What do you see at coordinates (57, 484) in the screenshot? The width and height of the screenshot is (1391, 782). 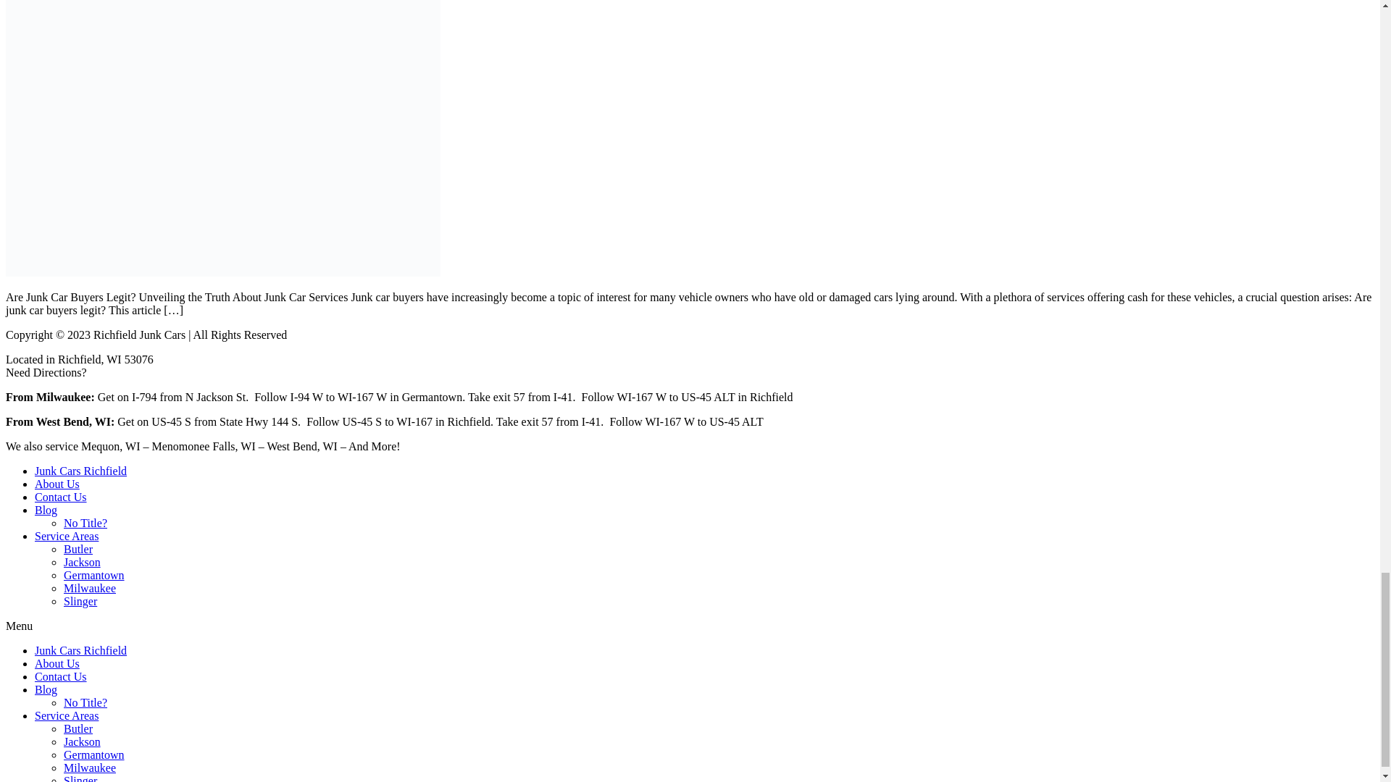 I see `About Us` at bounding box center [57, 484].